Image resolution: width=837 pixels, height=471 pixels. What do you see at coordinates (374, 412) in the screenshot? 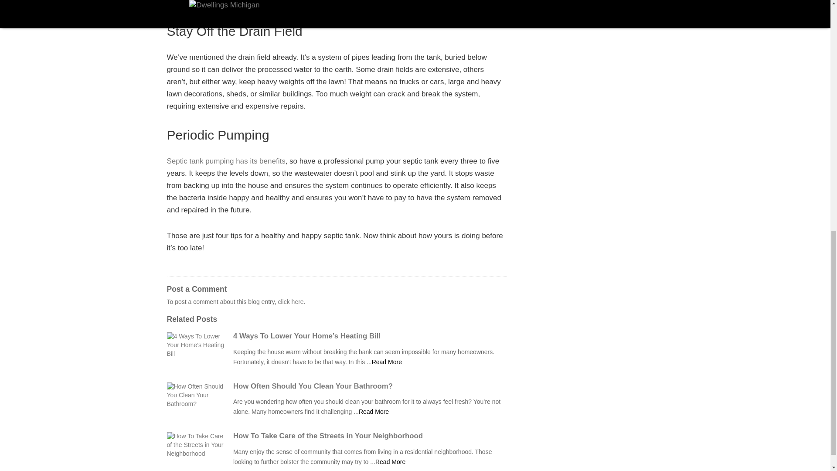
I see `4 Tips for a Healthy and Happy Septic Tank` at bounding box center [374, 412].